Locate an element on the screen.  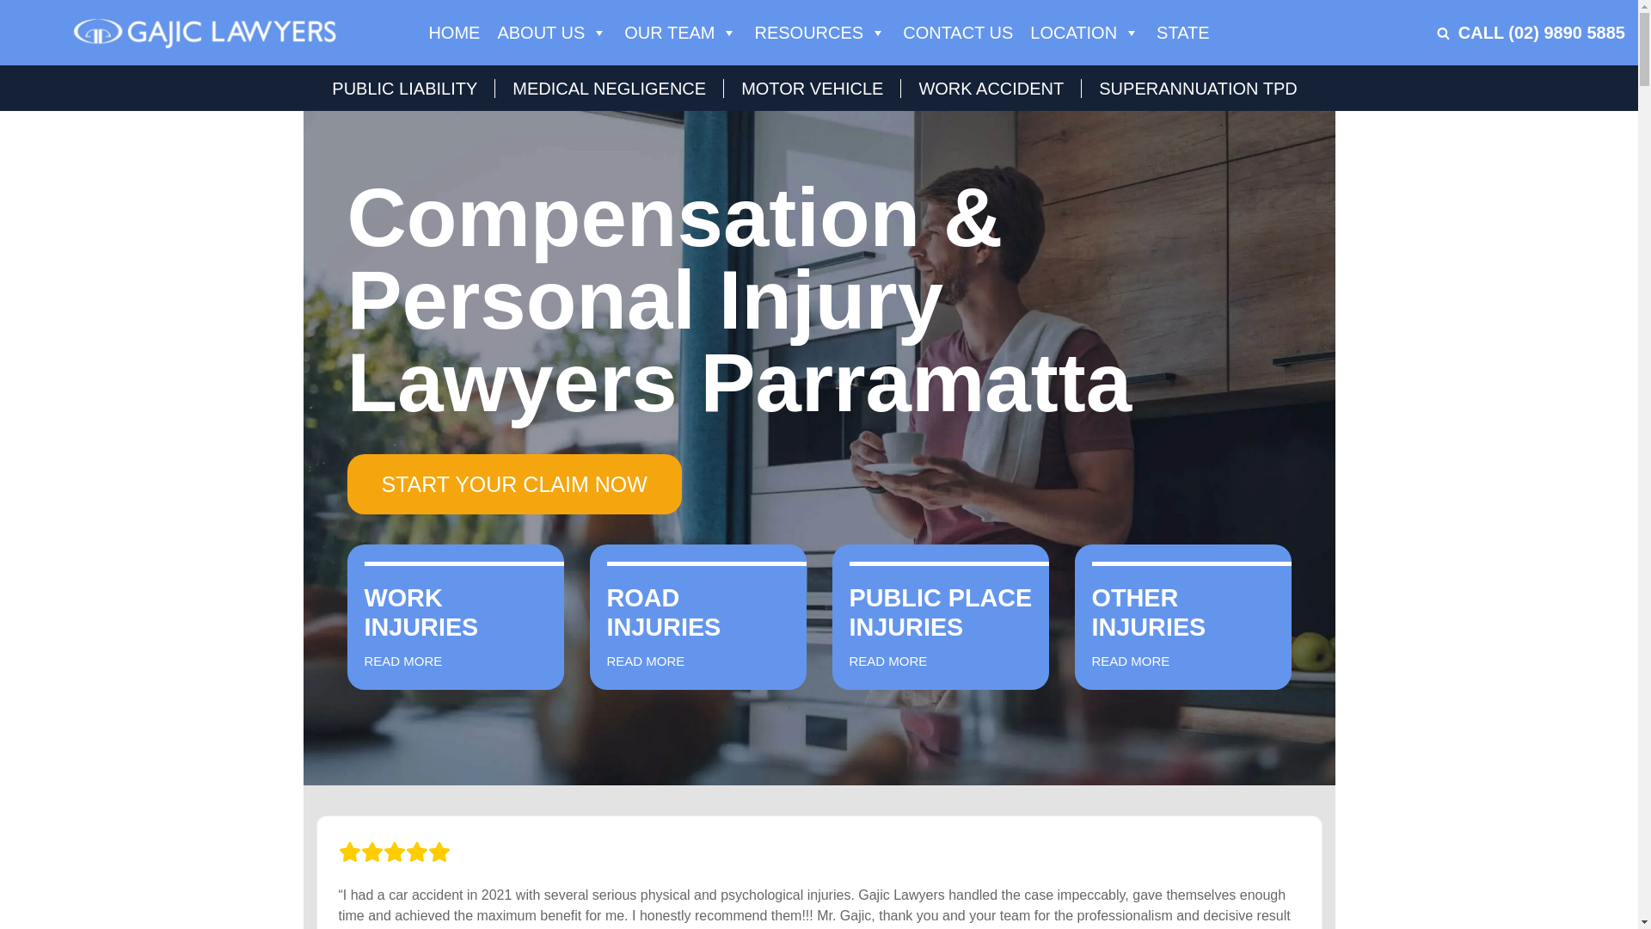
ABOUT US is located at coordinates (552, 33).